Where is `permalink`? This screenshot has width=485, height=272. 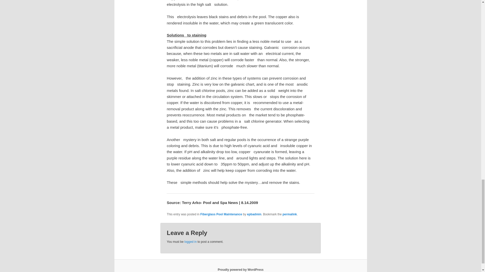 permalink is located at coordinates (290, 214).